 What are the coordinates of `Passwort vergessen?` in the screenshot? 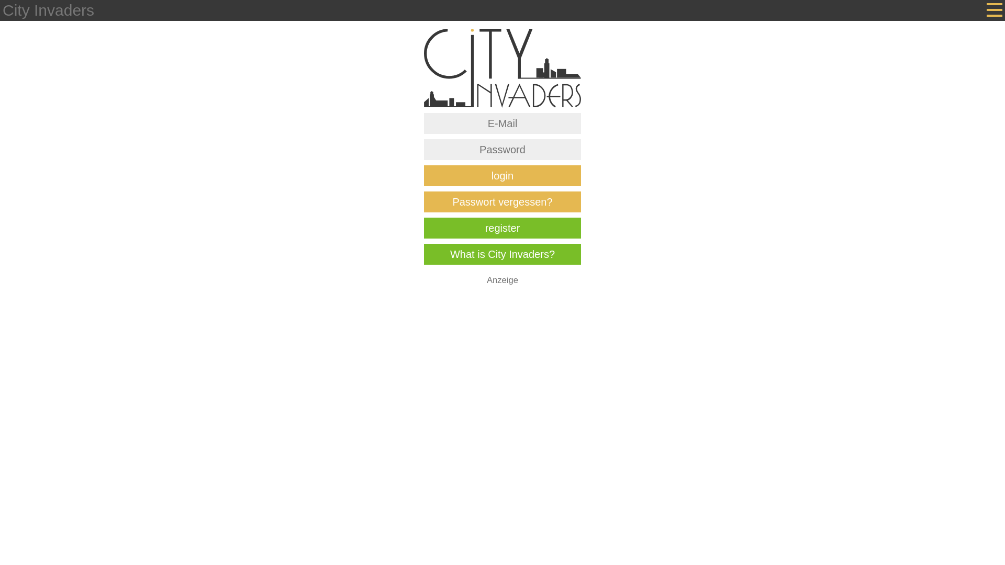 It's located at (502, 202).